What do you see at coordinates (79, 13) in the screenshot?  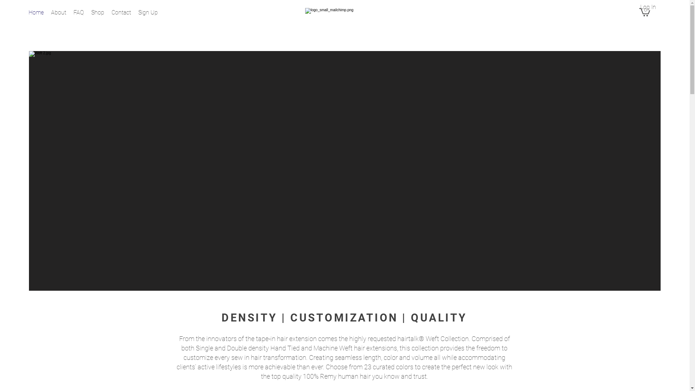 I see `FAQ` at bounding box center [79, 13].